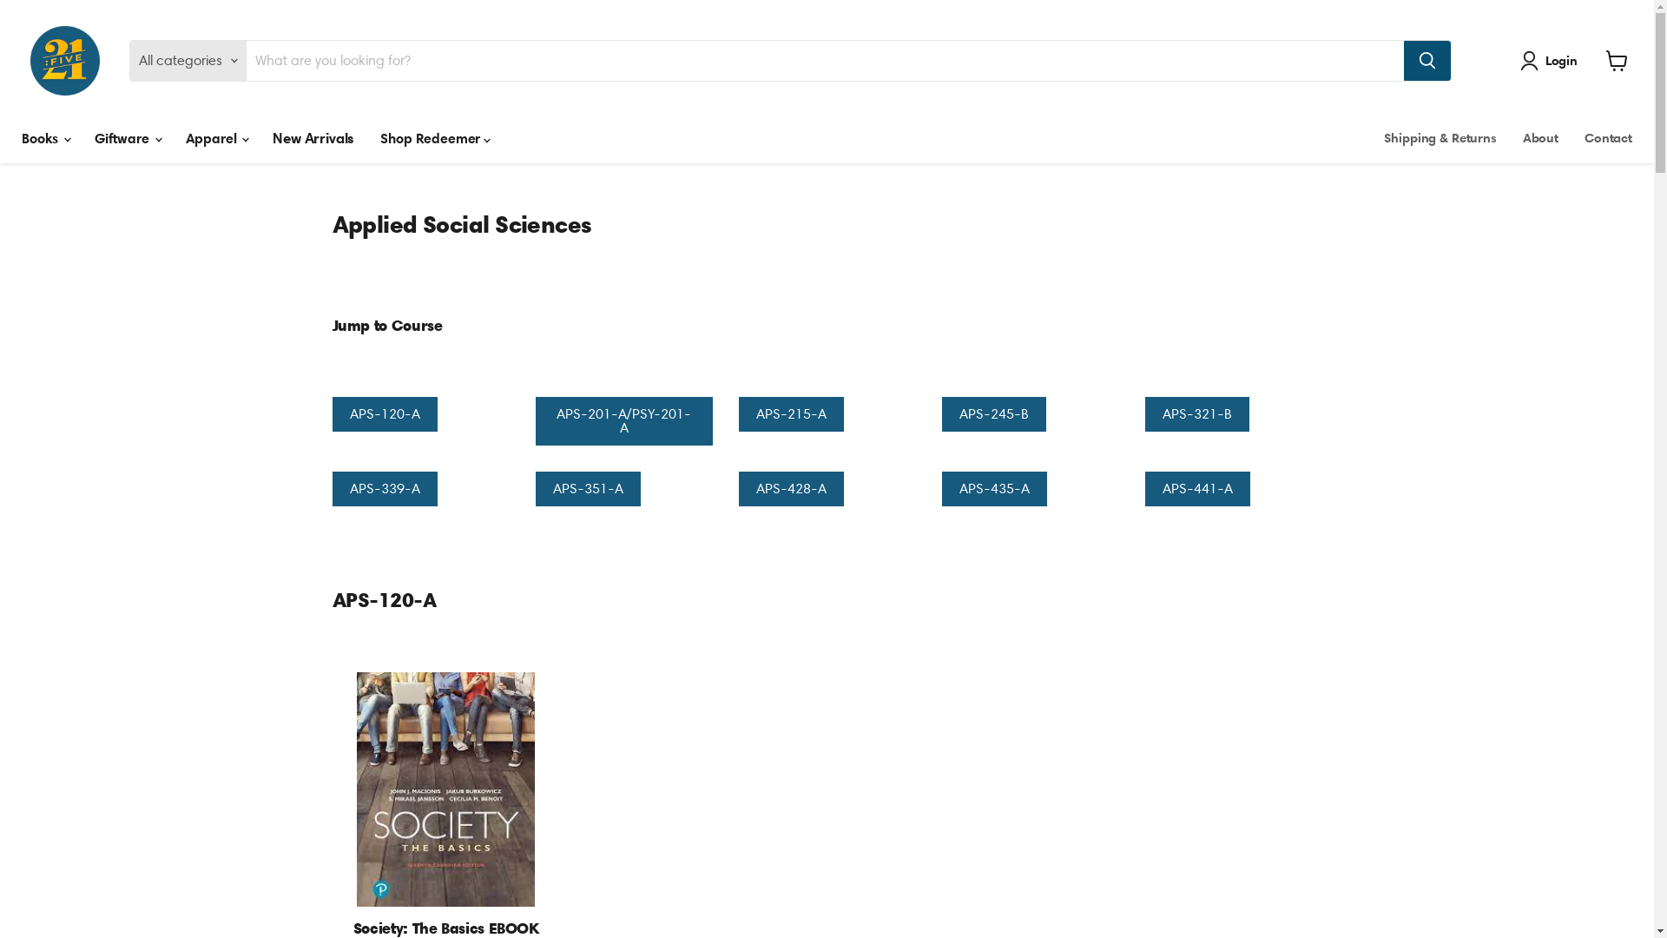  Describe the element at coordinates (790, 414) in the screenshot. I see `APS-215-A` at that location.